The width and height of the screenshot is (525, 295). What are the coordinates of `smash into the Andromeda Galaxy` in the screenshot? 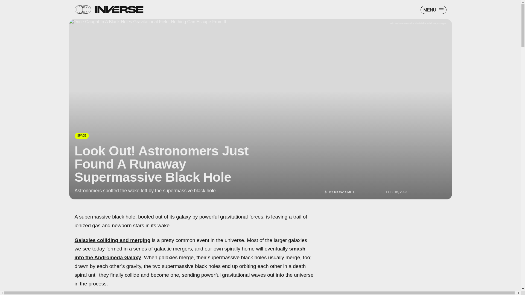 It's located at (190, 253).